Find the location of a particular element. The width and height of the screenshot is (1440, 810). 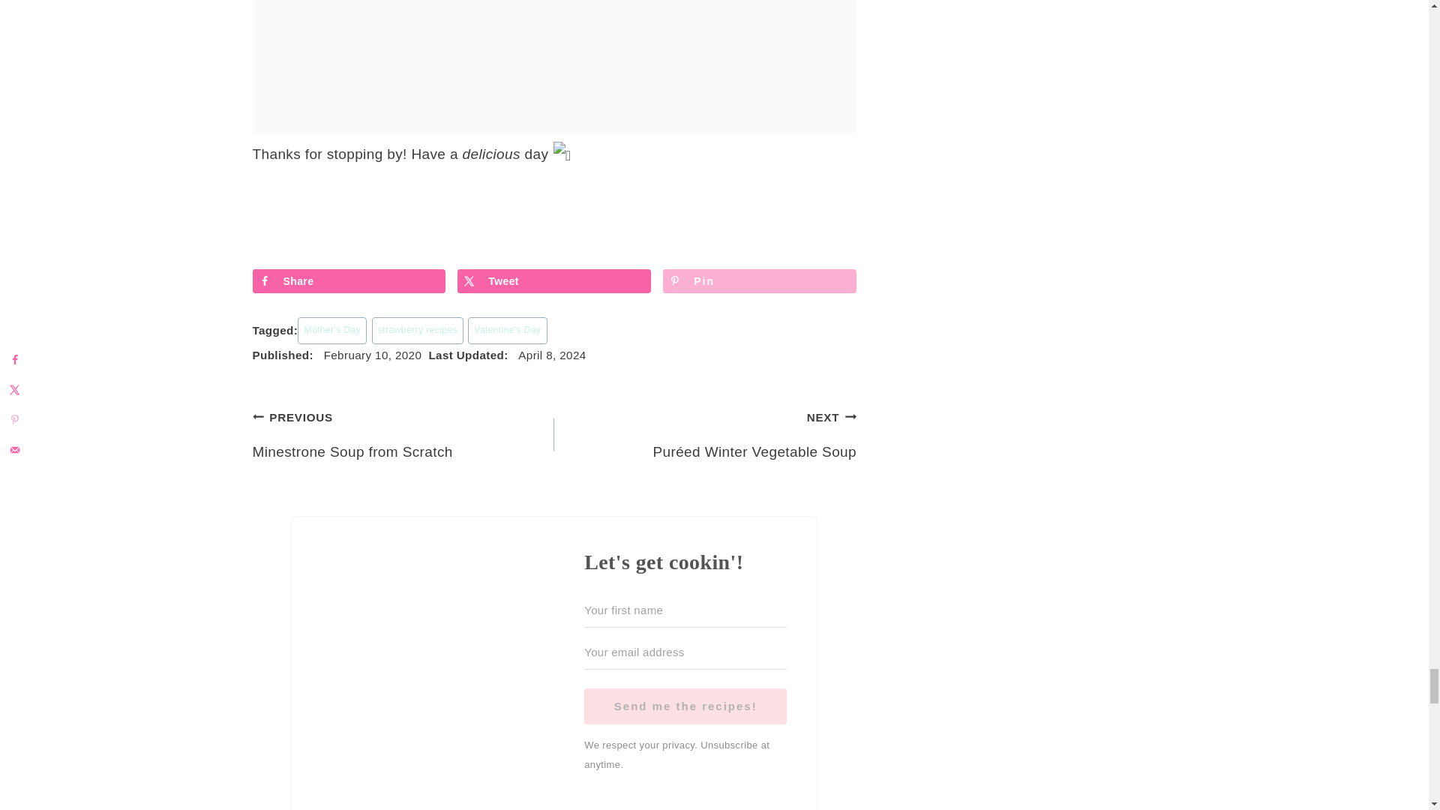

Share on X is located at coordinates (553, 280).